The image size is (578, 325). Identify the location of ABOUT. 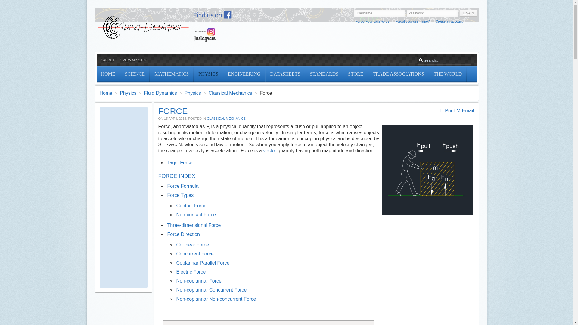
(108, 60).